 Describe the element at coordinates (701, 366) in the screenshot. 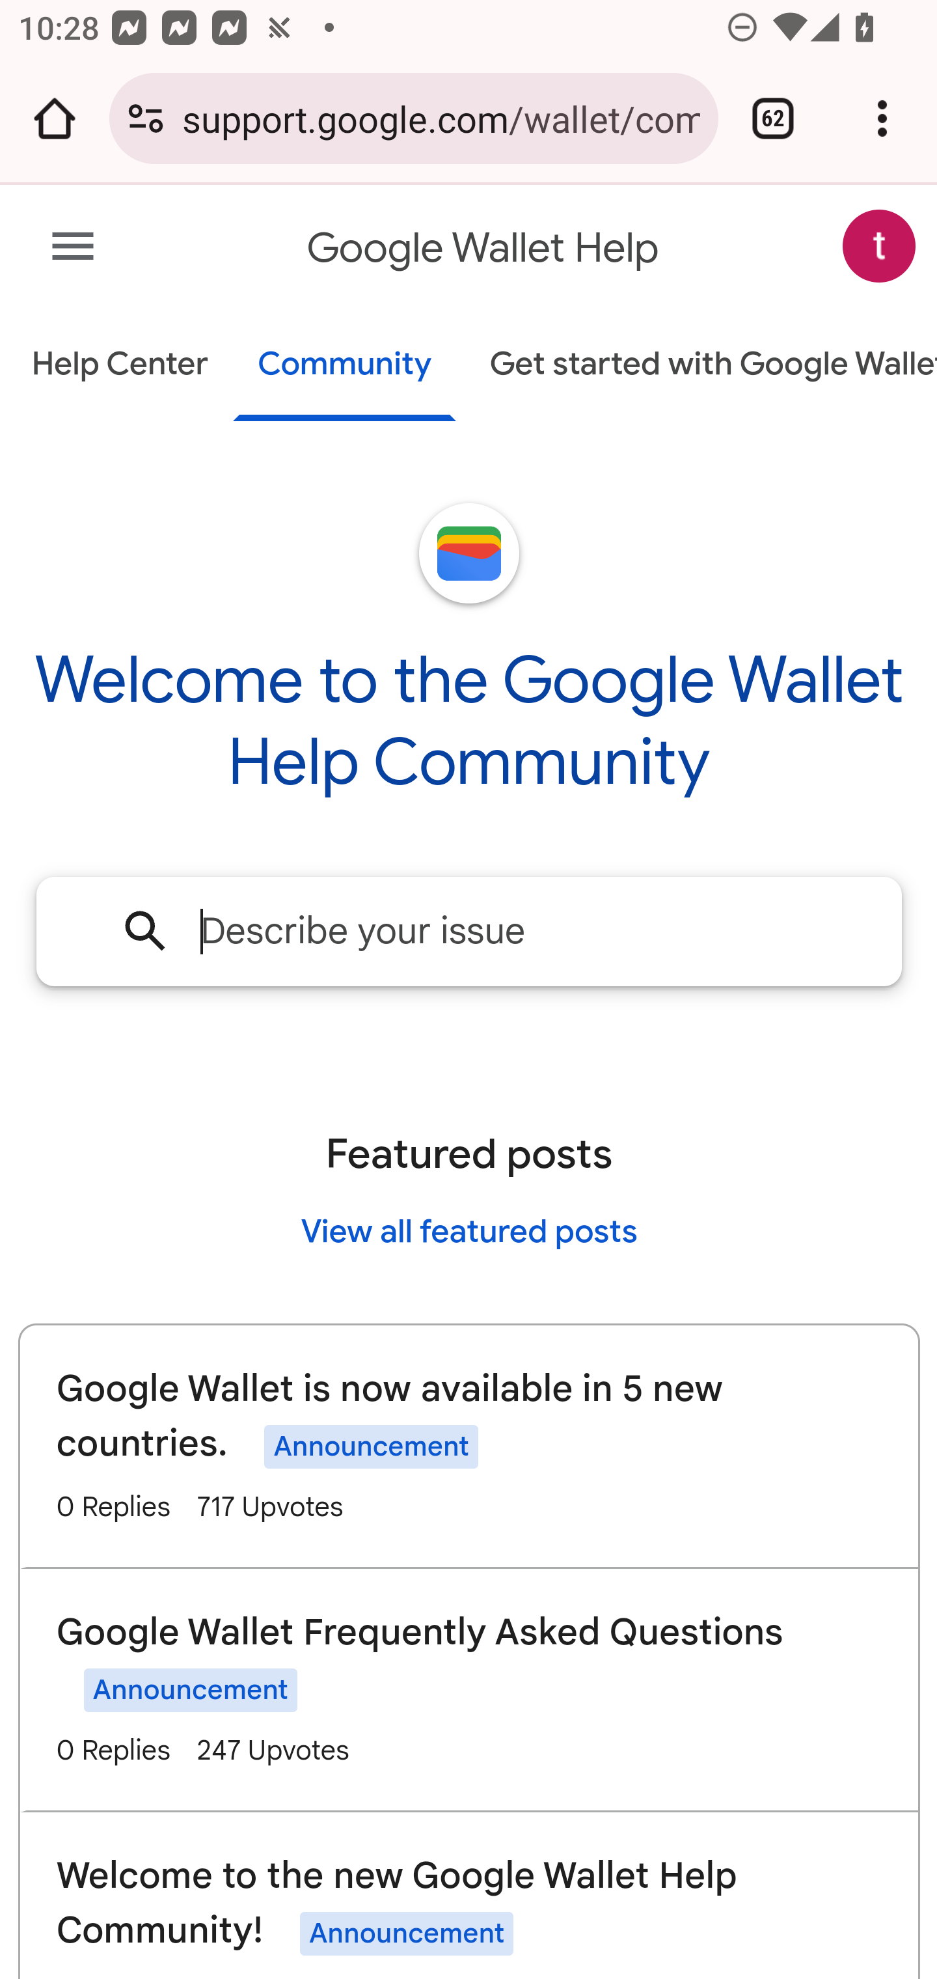

I see `Get started with Google Wallet` at that location.